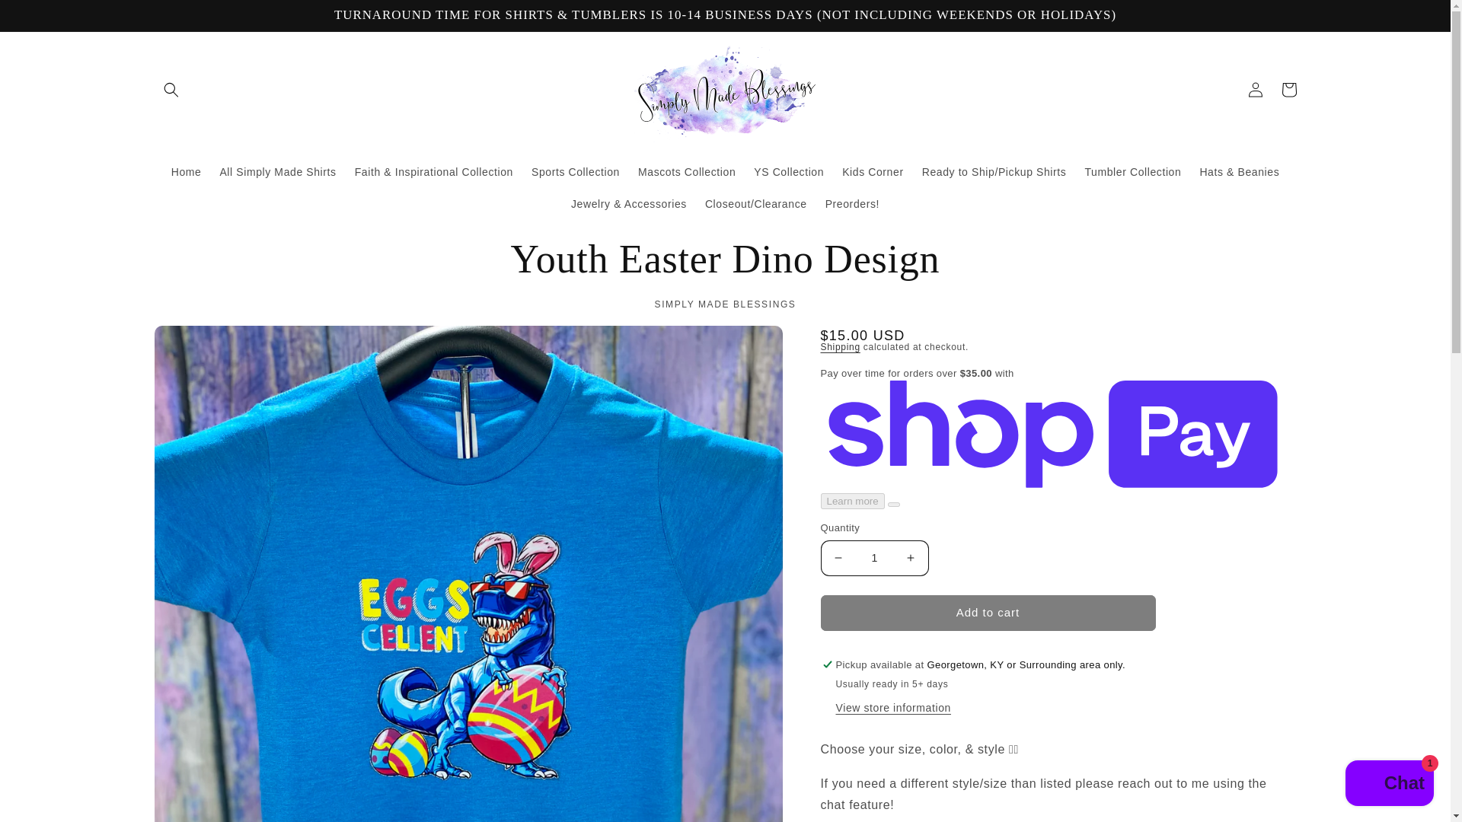 The height and width of the screenshot is (822, 1462). What do you see at coordinates (686, 172) in the screenshot?
I see `Mascots Collection` at bounding box center [686, 172].